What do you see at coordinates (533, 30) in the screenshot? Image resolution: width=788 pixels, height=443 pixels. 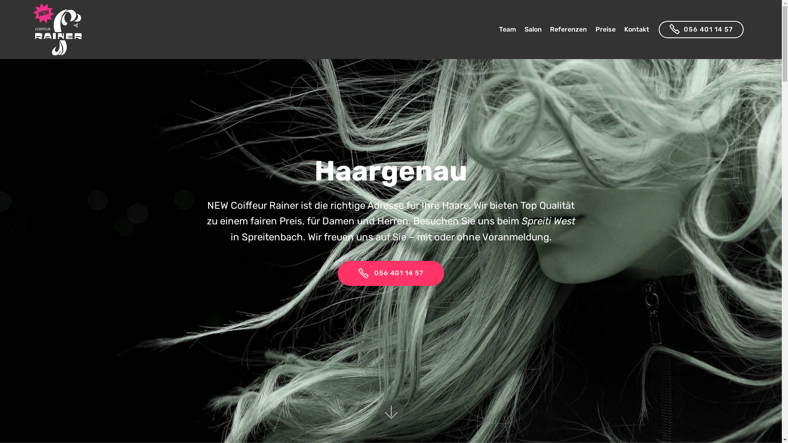 I see `Salon` at bounding box center [533, 30].